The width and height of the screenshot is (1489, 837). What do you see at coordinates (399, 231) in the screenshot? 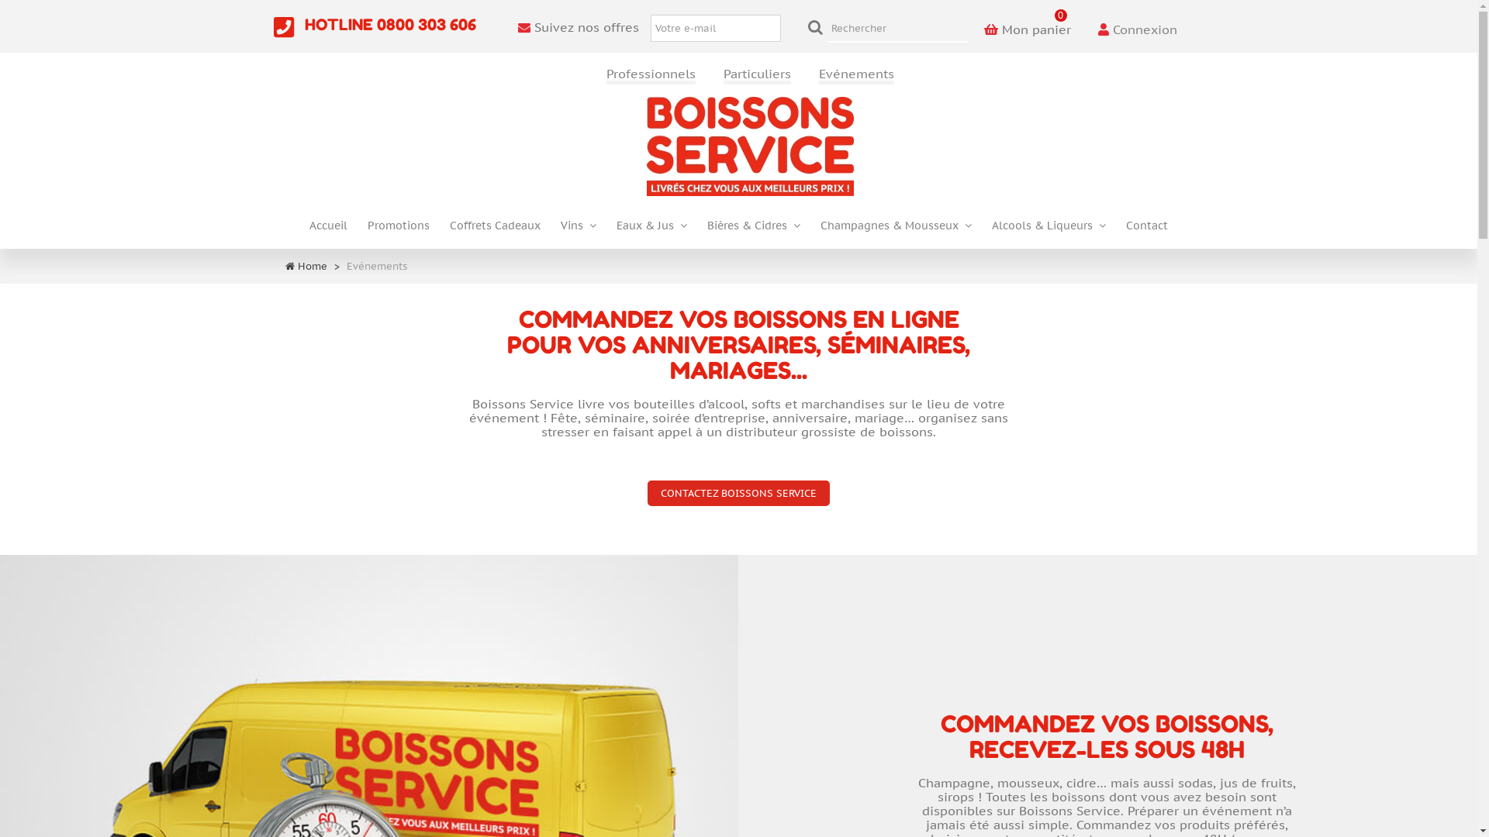
I see `Promotions` at bounding box center [399, 231].